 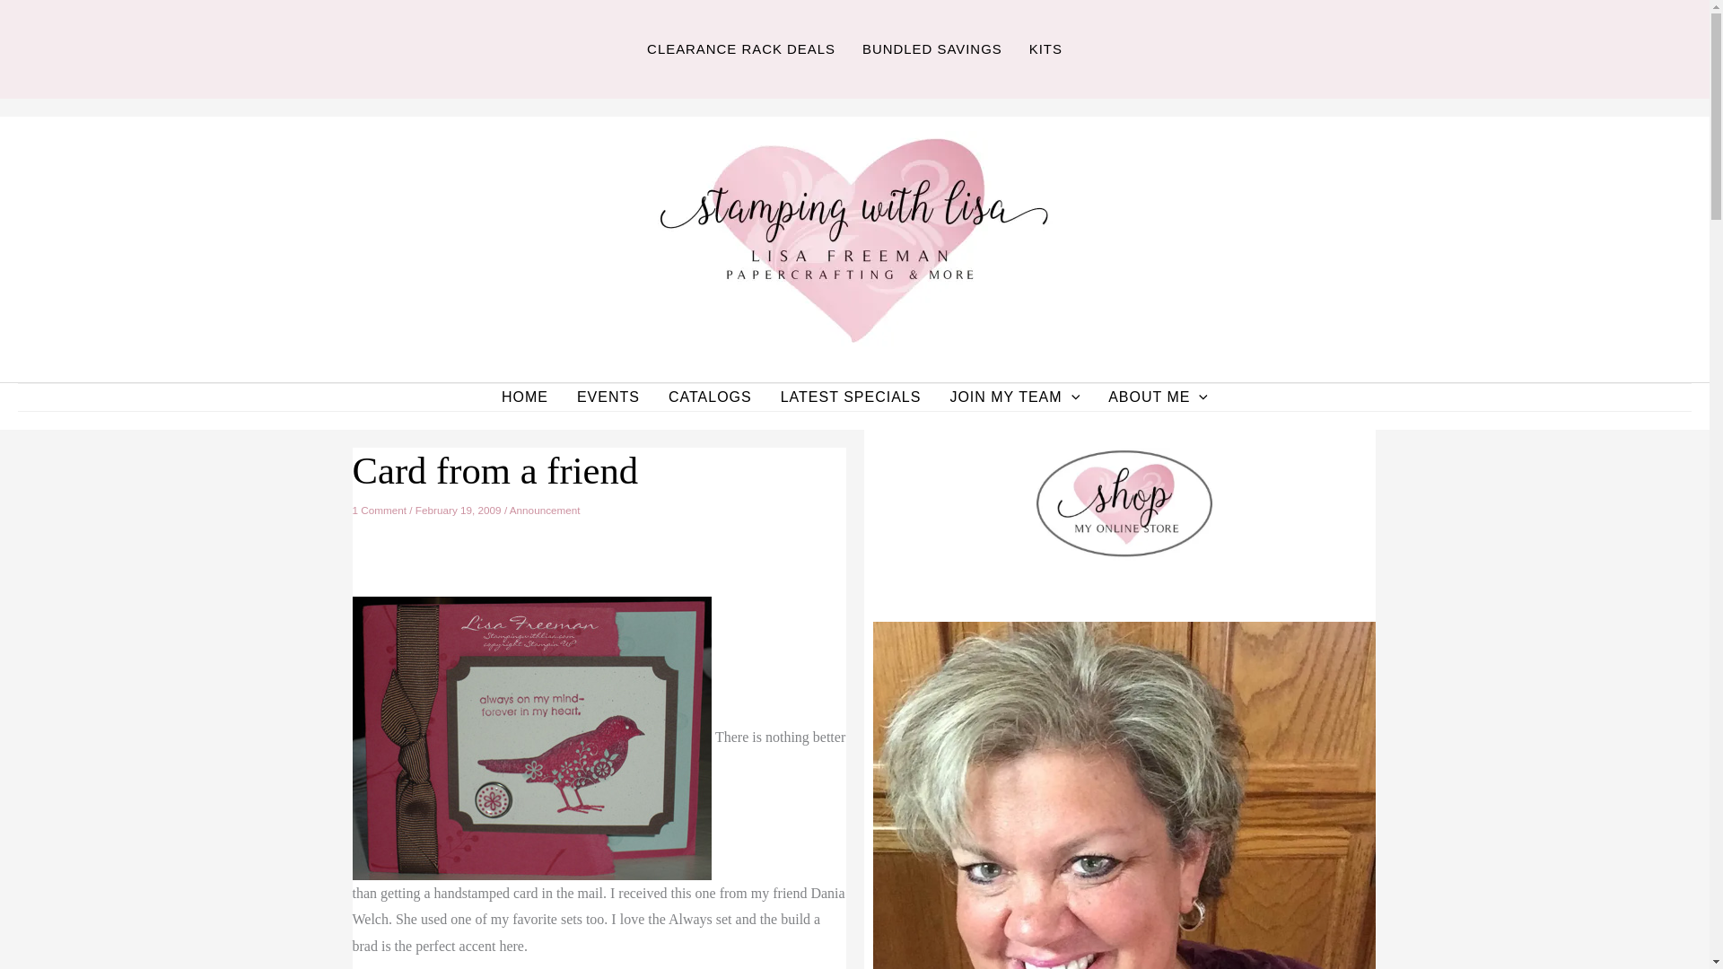 I want to click on Announcement, so click(x=546, y=510).